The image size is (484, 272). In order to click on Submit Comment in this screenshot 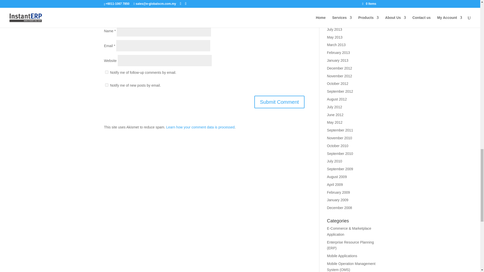, I will do `click(279, 102)`.